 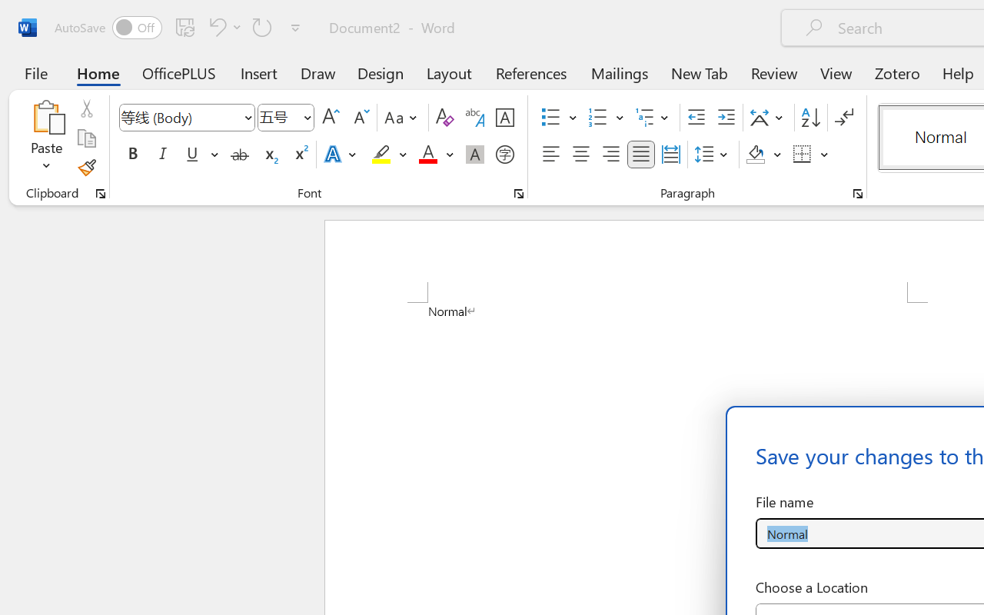 I want to click on Strikethrough, so click(x=240, y=155).